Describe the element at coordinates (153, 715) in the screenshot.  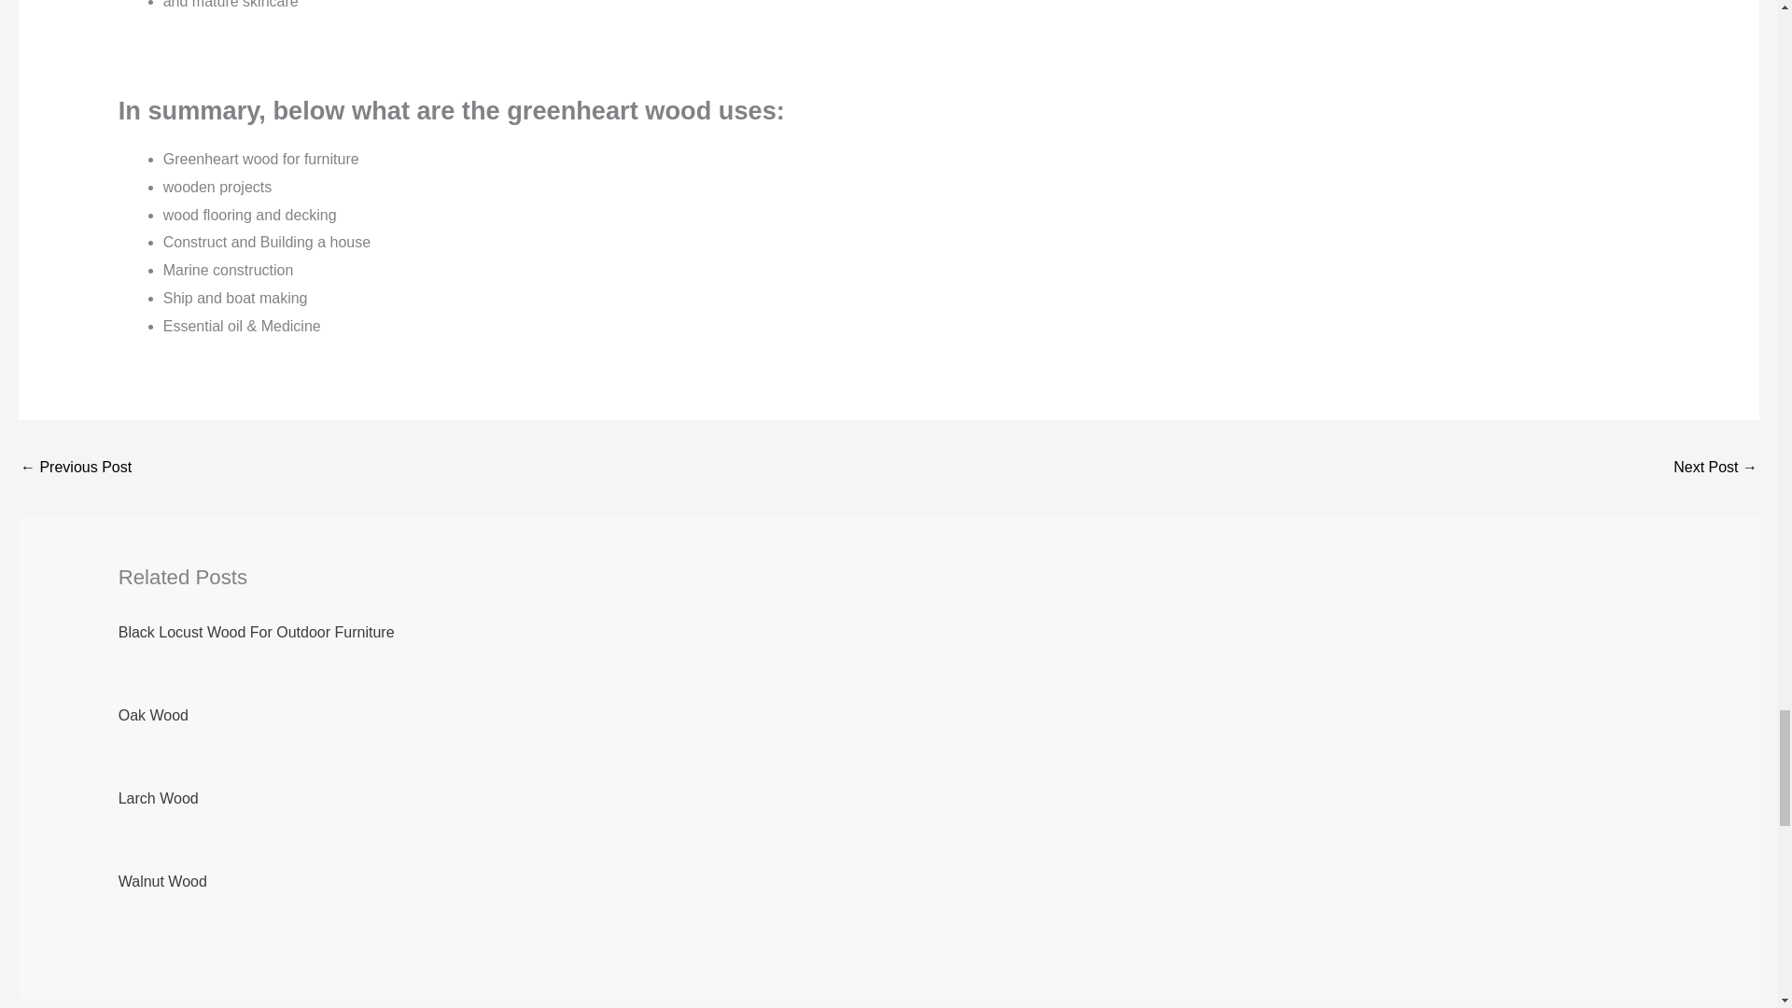
I see `Oak Wood` at that location.